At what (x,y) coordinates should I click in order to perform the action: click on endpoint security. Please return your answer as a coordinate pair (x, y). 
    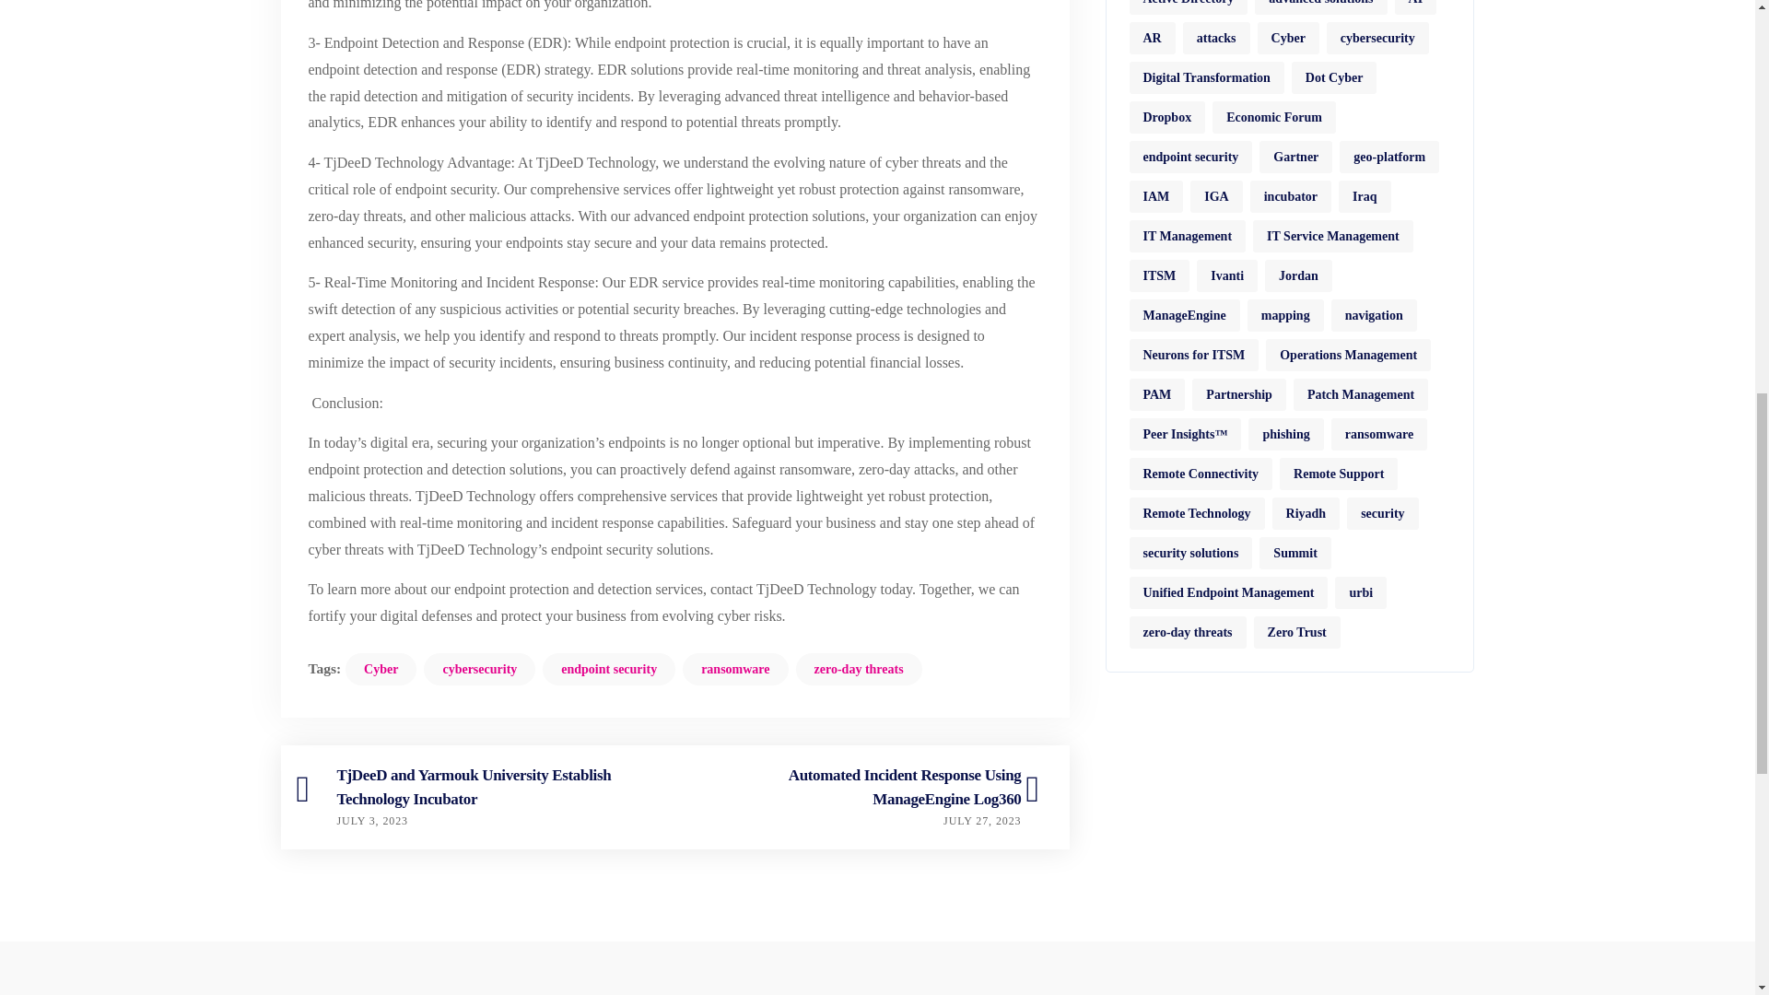
    Looking at the image, I should click on (1190, 157).